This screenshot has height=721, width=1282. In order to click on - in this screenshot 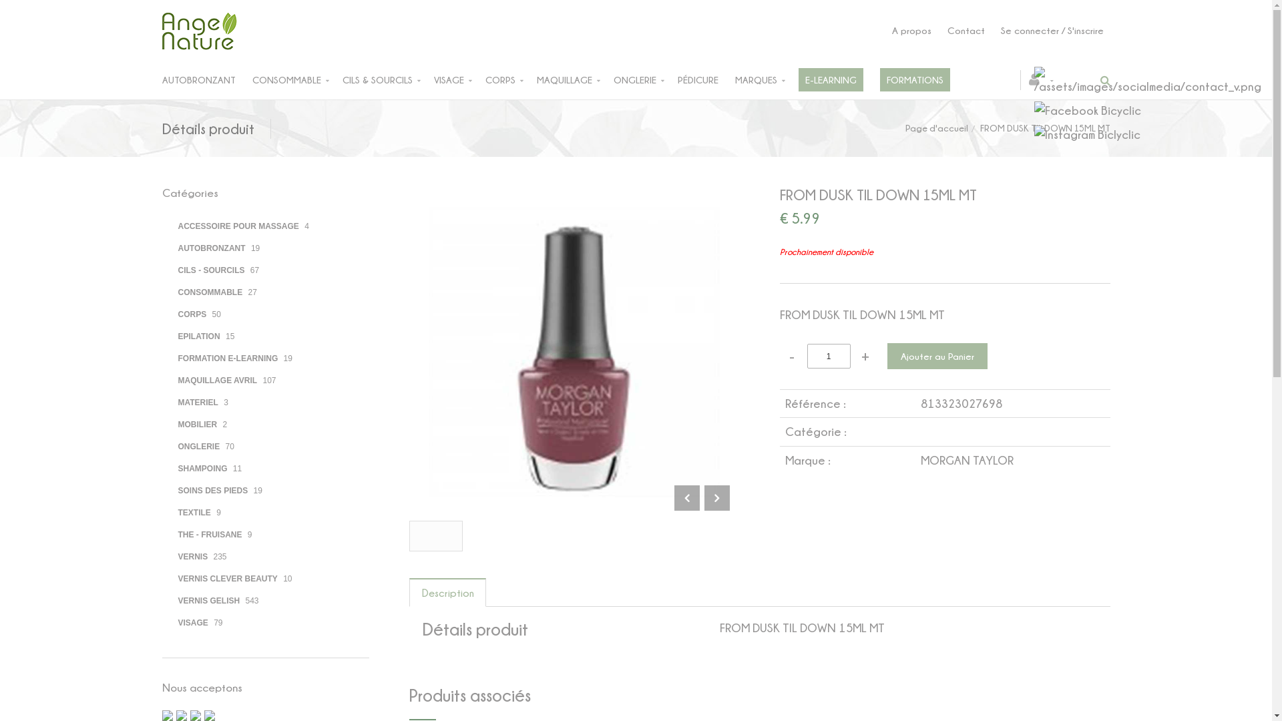, I will do `click(792, 356)`.